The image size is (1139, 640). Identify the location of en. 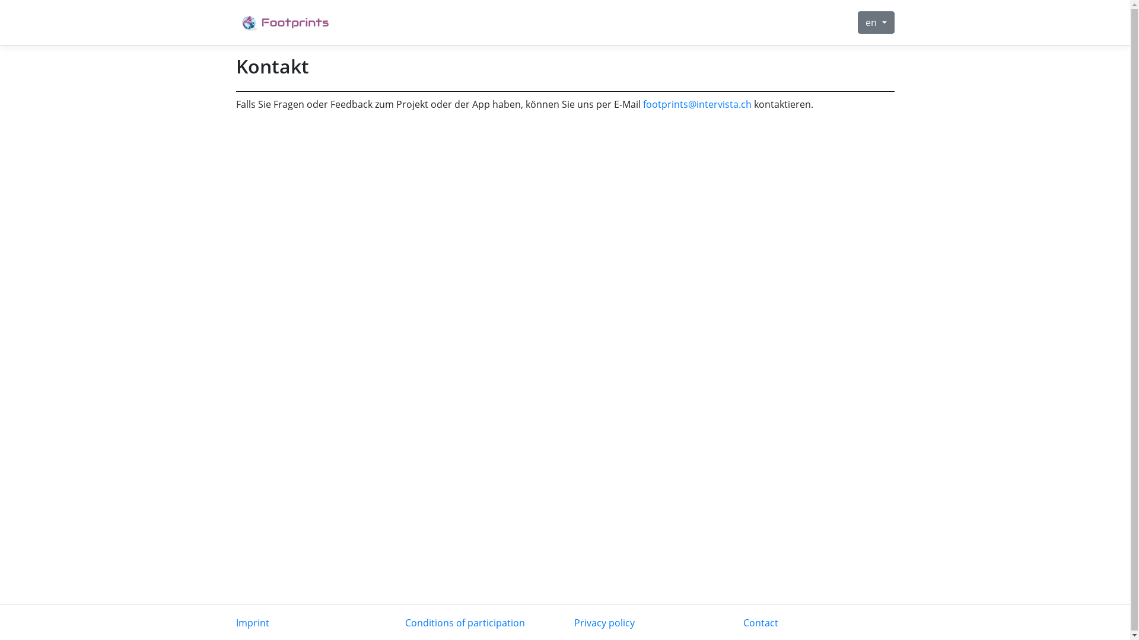
(876, 23).